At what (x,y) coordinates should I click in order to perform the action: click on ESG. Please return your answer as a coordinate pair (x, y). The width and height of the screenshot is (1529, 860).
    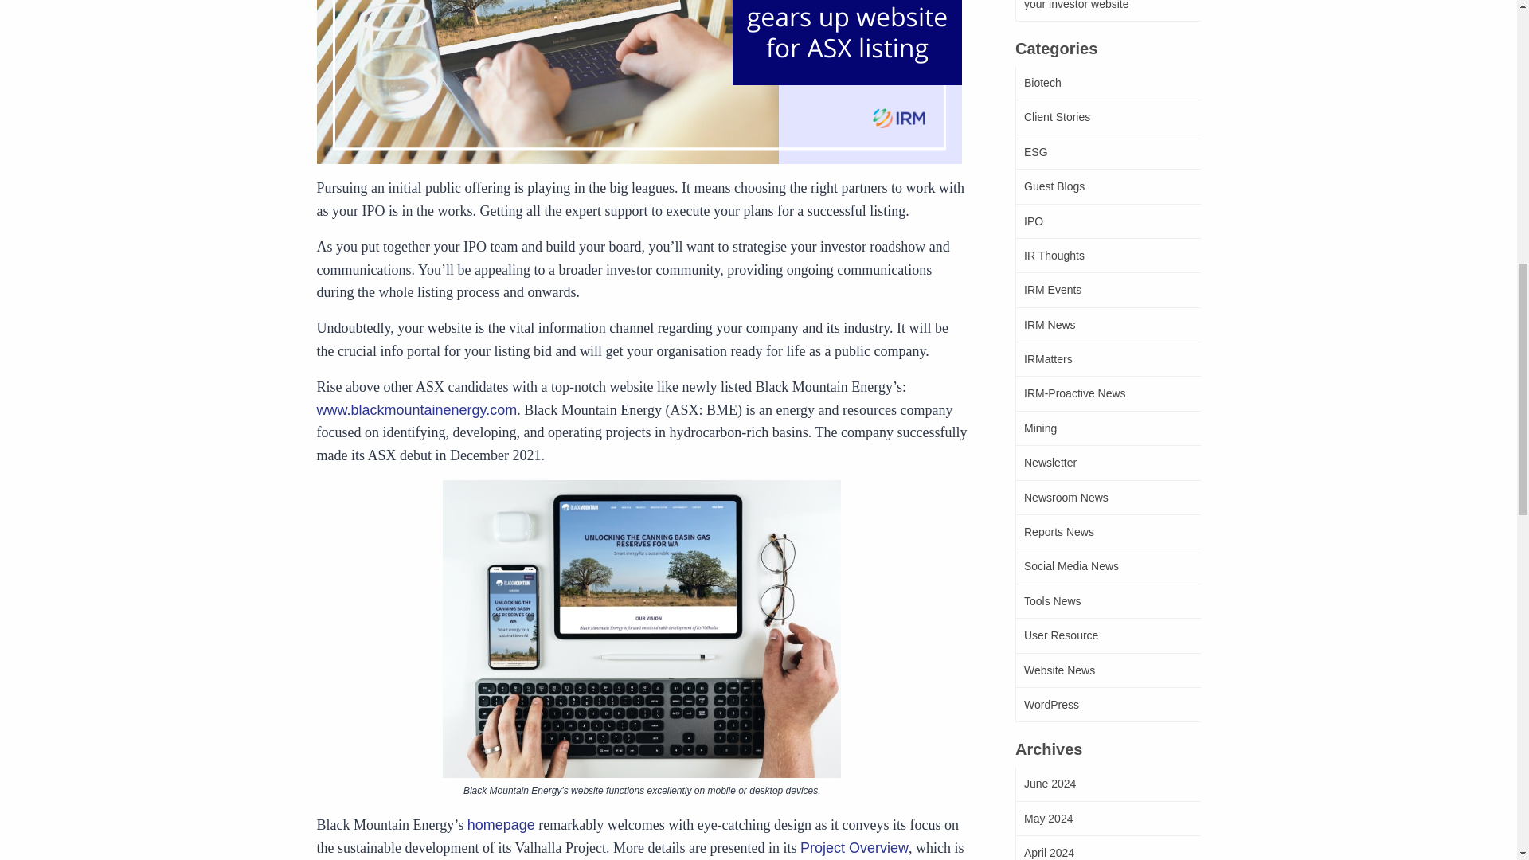
    Looking at the image, I should click on (1107, 151).